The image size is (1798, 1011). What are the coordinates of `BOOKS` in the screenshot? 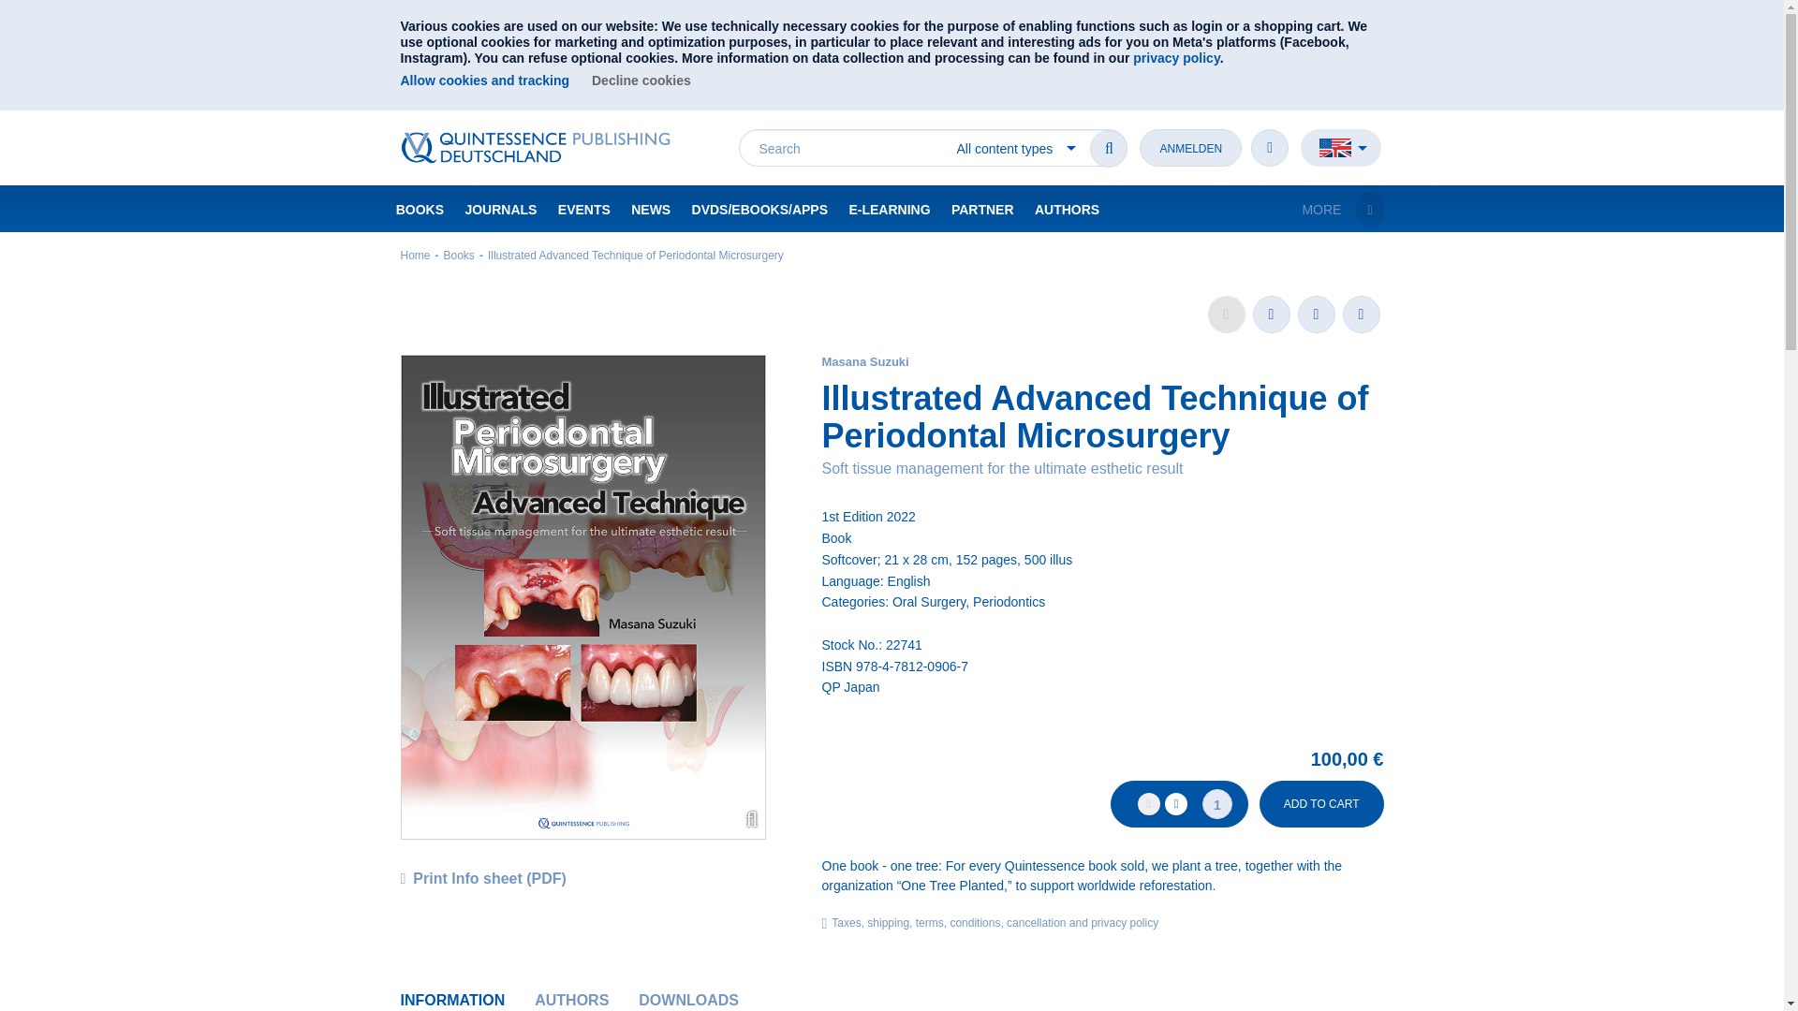 It's located at (420, 208).